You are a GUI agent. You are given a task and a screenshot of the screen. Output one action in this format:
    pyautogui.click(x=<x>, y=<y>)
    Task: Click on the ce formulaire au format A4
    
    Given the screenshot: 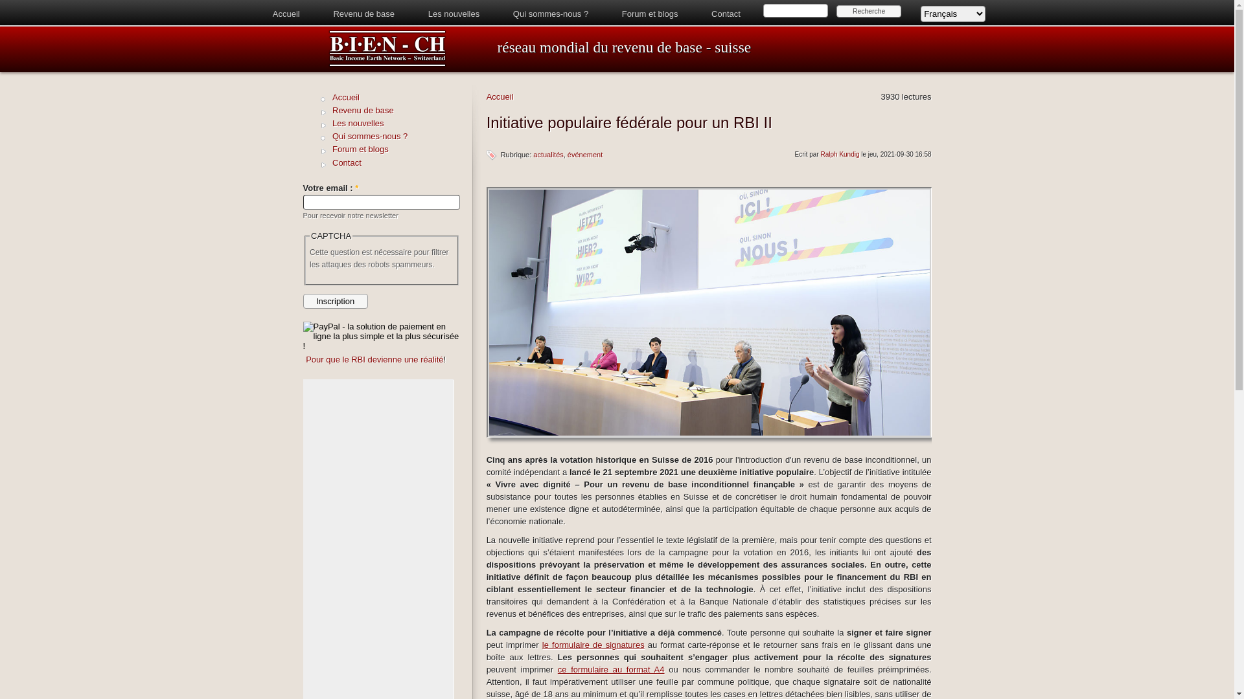 What is the action you would take?
    pyautogui.click(x=612, y=669)
    